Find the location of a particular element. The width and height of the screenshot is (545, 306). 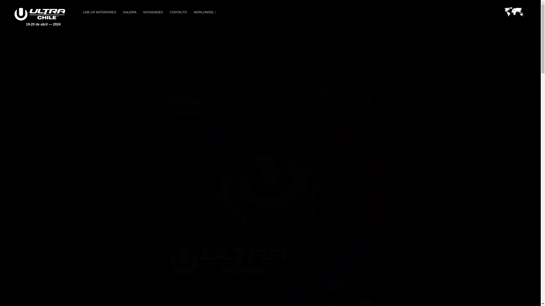

NOVEDADES is located at coordinates (153, 12).